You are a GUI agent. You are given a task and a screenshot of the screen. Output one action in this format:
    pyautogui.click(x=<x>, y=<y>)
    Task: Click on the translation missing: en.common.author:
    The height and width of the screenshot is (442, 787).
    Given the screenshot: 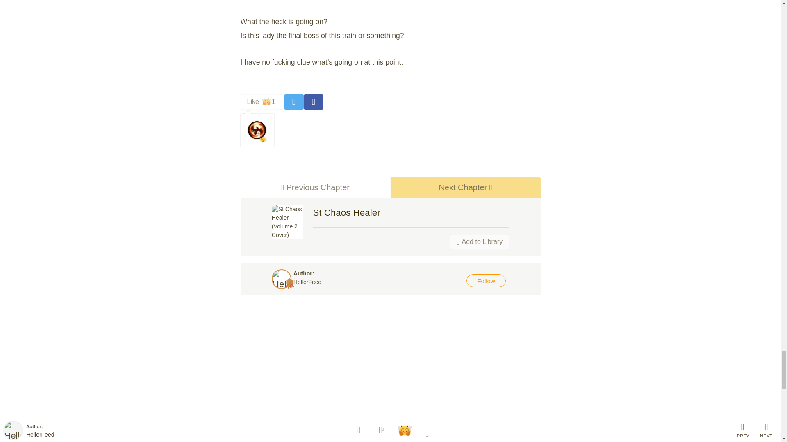 What is the action you would take?
    pyautogui.click(x=315, y=187)
    